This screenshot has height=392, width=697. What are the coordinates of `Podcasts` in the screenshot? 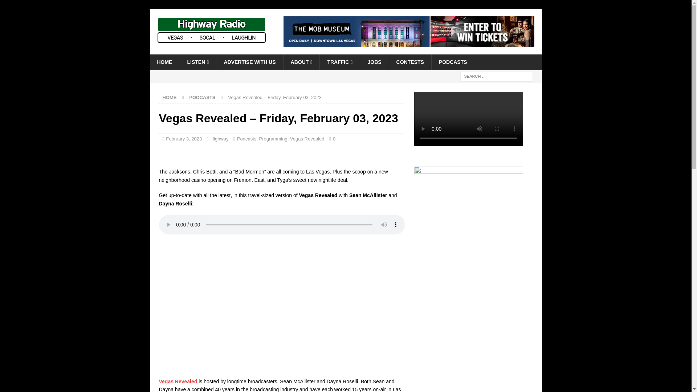 It's located at (246, 139).